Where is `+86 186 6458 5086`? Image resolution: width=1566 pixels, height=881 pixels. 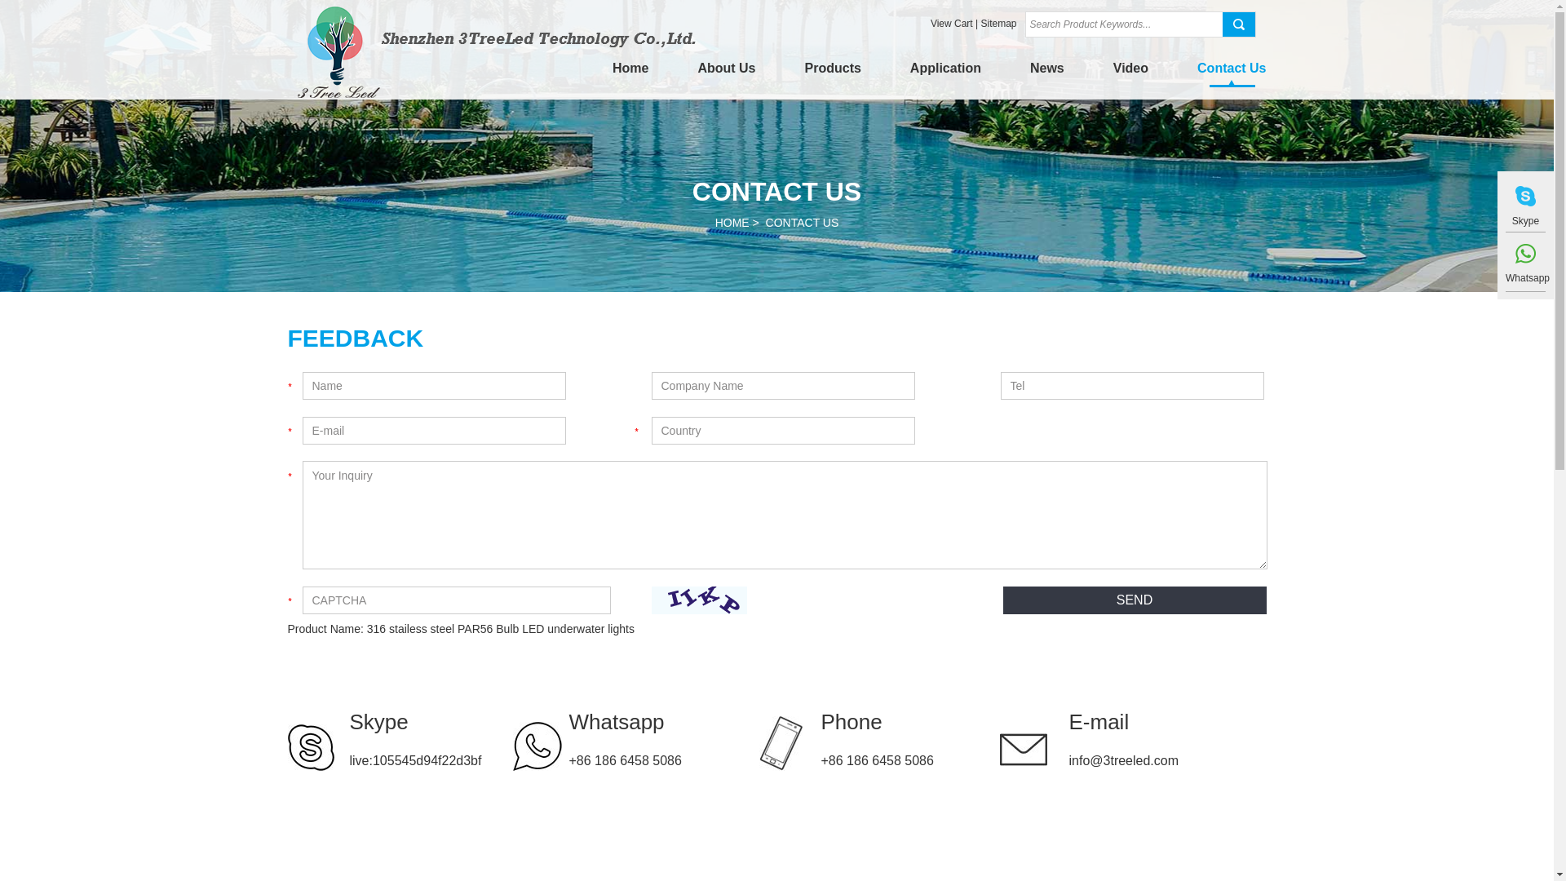
+86 186 6458 5086 is located at coordinates (626, 760).